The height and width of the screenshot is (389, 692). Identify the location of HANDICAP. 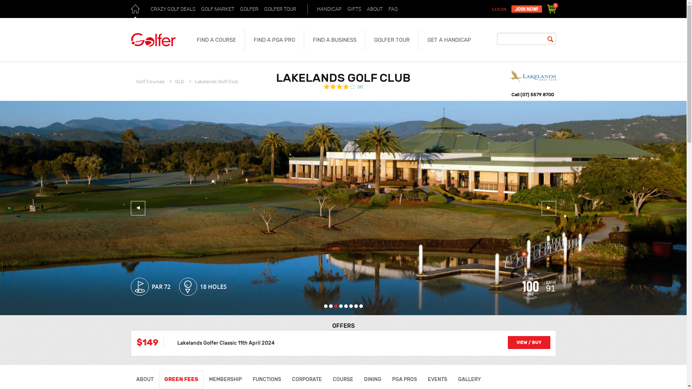
(329, 9).